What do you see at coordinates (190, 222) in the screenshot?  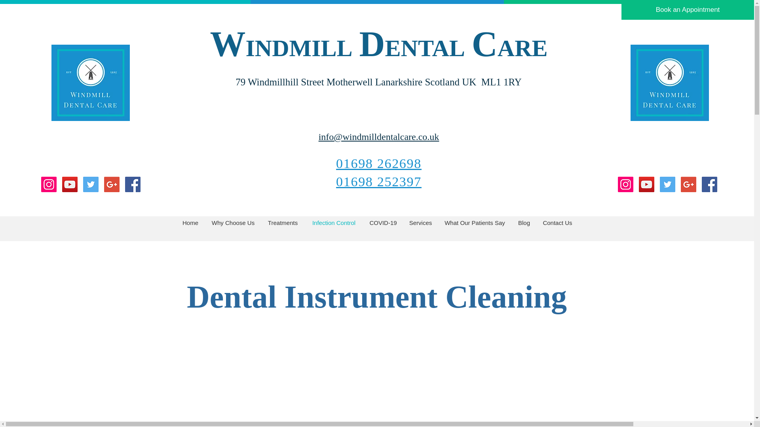 I see `Home` at bounding box center [190, 222].